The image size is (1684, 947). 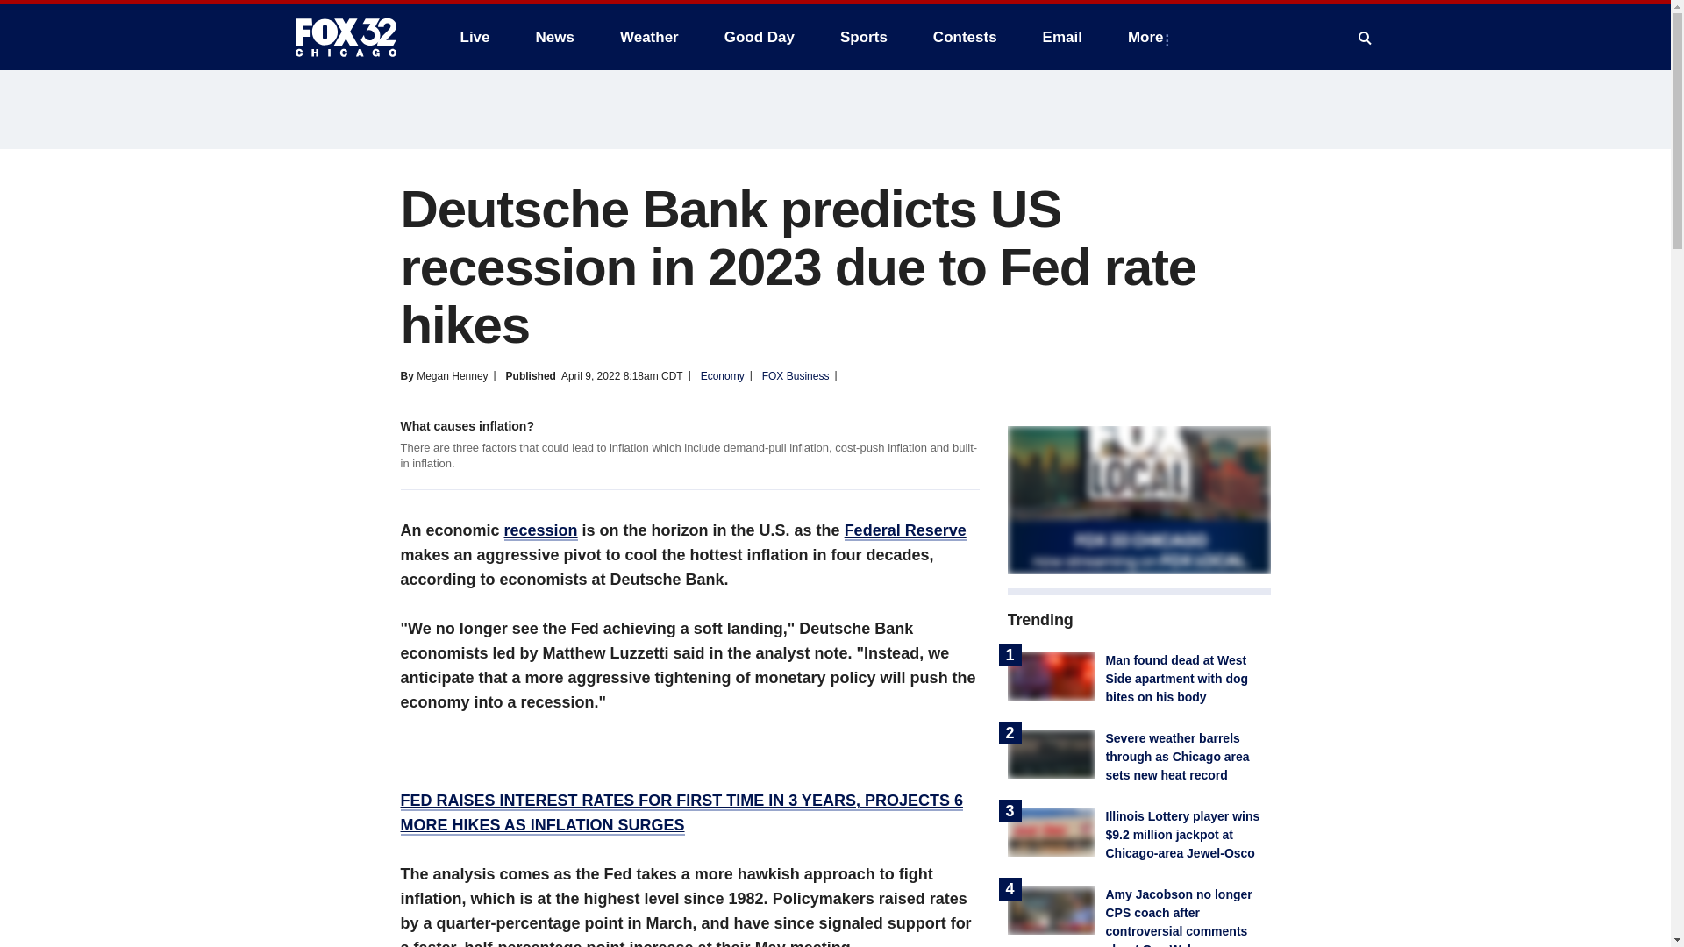 What do you see at coordinates (554, 37) in the screenshot?
I see `News` at bounding box center [554, 37].